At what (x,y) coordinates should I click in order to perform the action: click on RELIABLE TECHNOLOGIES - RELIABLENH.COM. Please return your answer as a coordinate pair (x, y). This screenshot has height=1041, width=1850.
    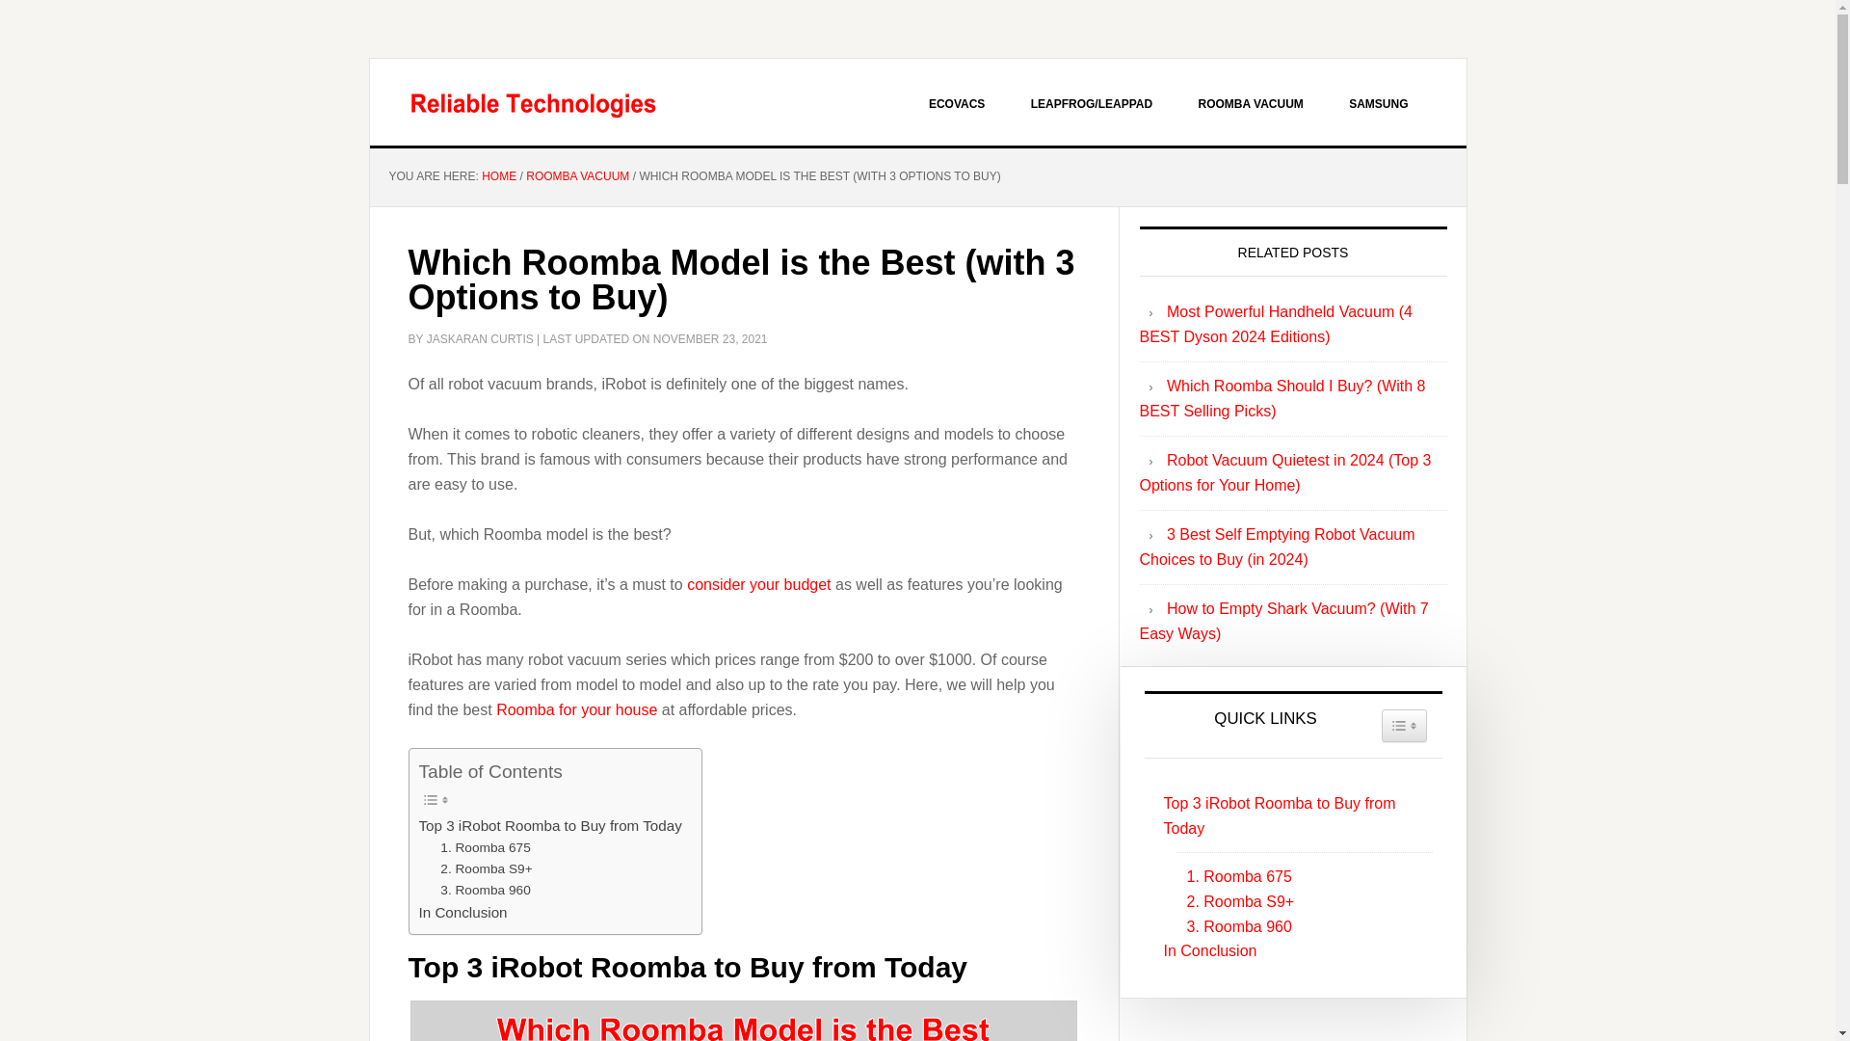
    Looking at the image, I should click on (534, 102).